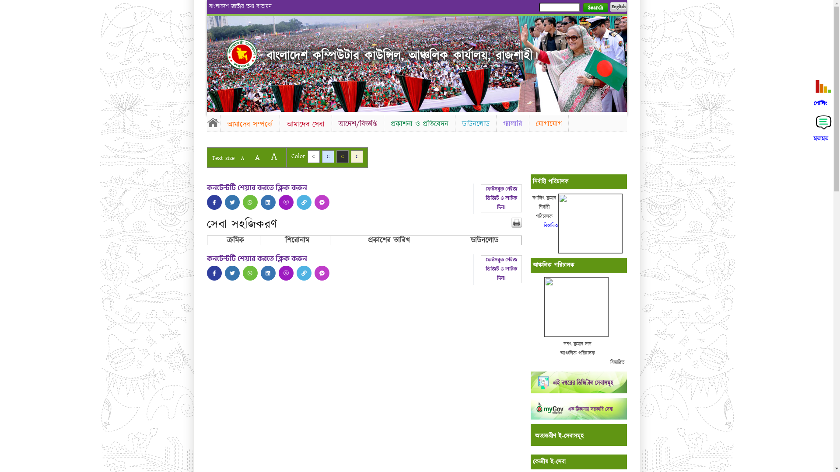 This screenshot has height=472, width=840. Describe the element at coordinates (274, 156) in the screenshot. I see `A` at that location.